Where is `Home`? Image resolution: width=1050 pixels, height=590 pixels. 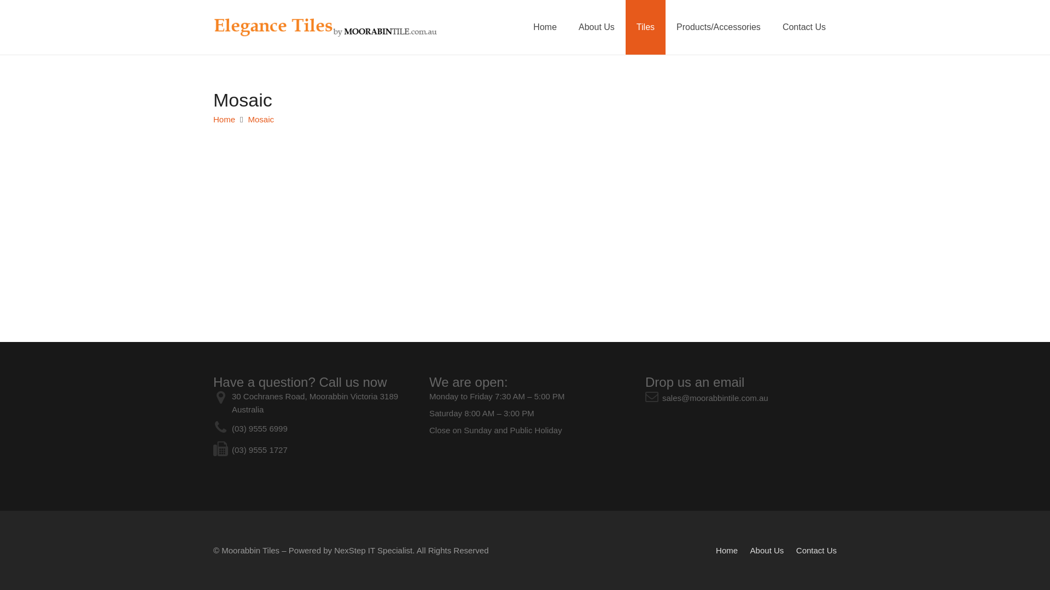
Home is located at coordinates (545, 27).